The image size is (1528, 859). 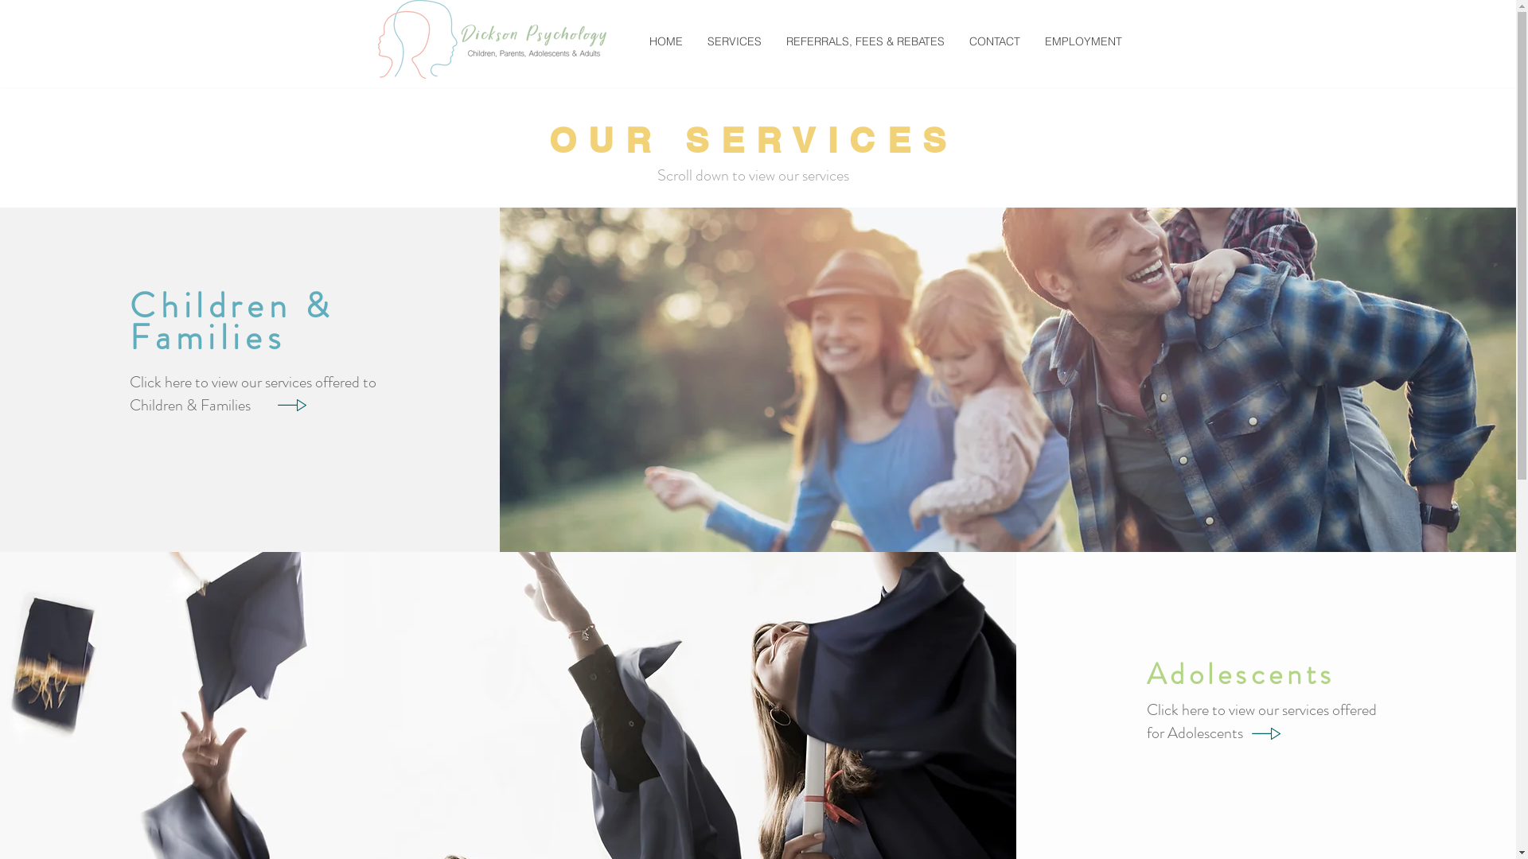 I want to click on EMPLOYMENT, so click(x=1082, y=41).